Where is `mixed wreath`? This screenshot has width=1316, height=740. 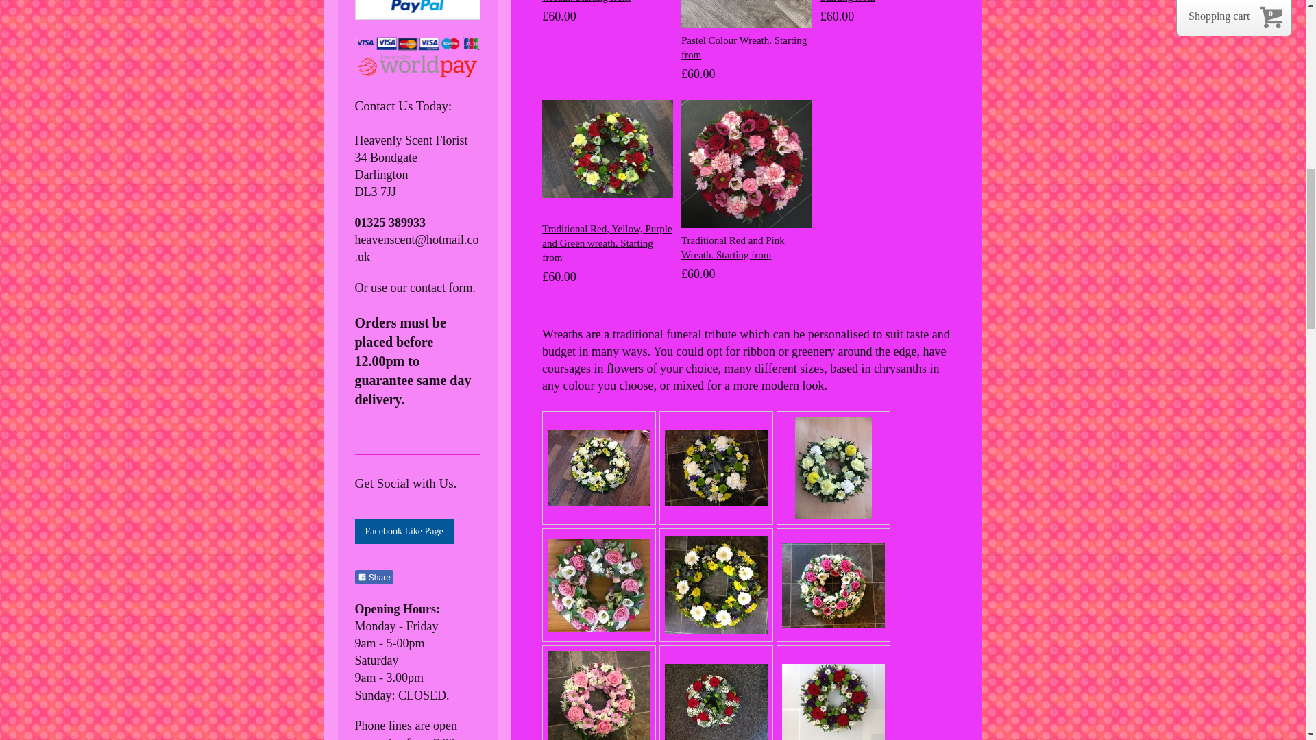
mixed wreath is located at coordinates (598, 585).